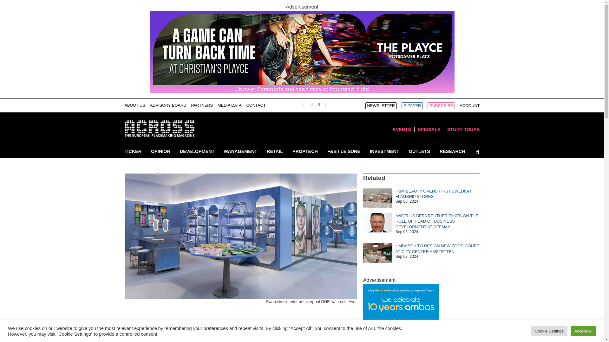 The image size is (609, 342). I want to click on SUBSCRIBE, so click(441, 105).